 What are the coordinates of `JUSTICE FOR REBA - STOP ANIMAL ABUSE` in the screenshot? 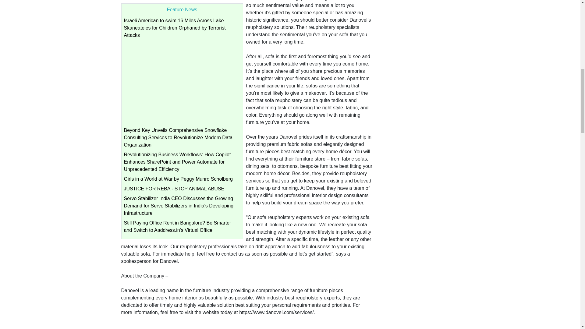 It's located at (174, 189).